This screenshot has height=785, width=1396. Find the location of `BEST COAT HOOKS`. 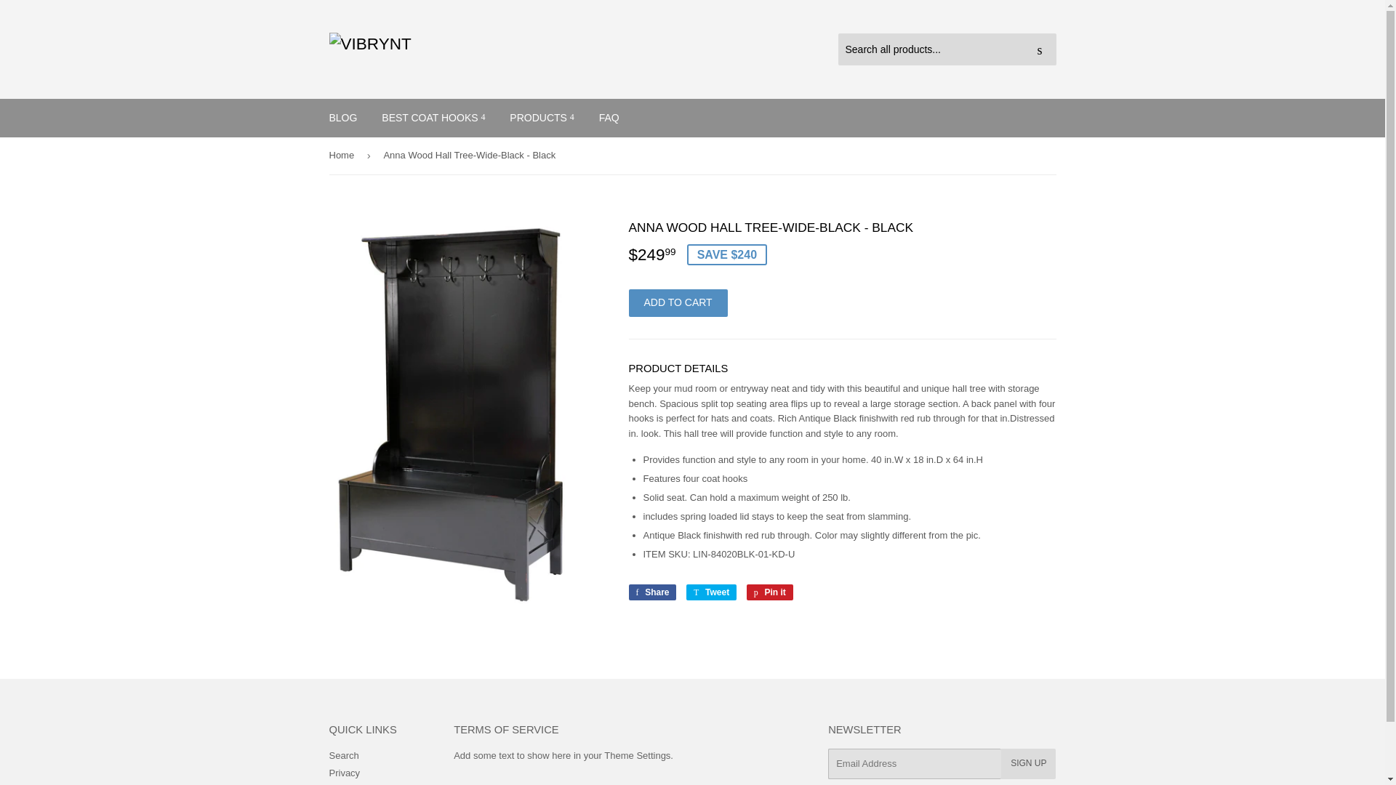

BEST COAT HOOKS is located at coordinates (433, 118).